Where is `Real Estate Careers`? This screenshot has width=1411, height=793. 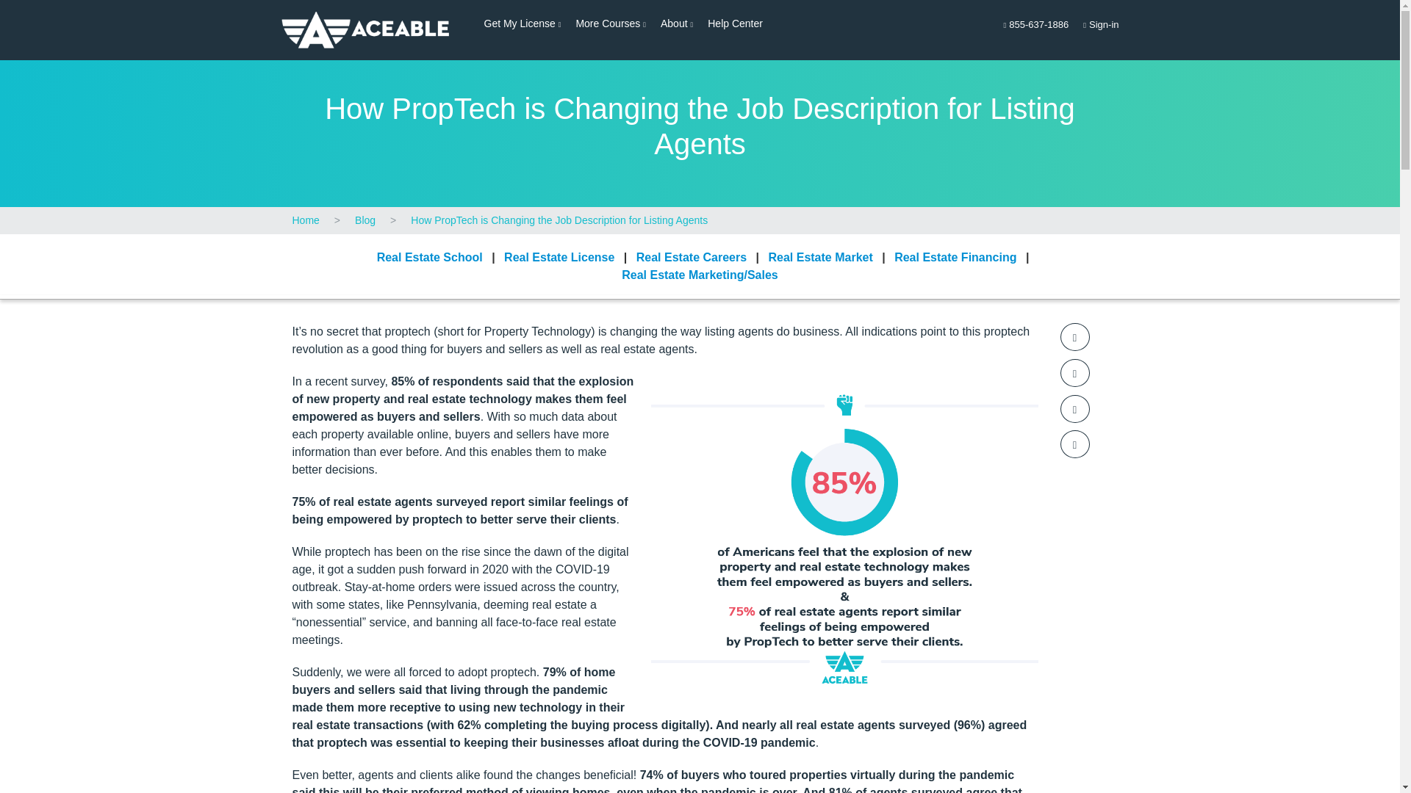 Real Estate Careers is located at coordinates (691, 257).